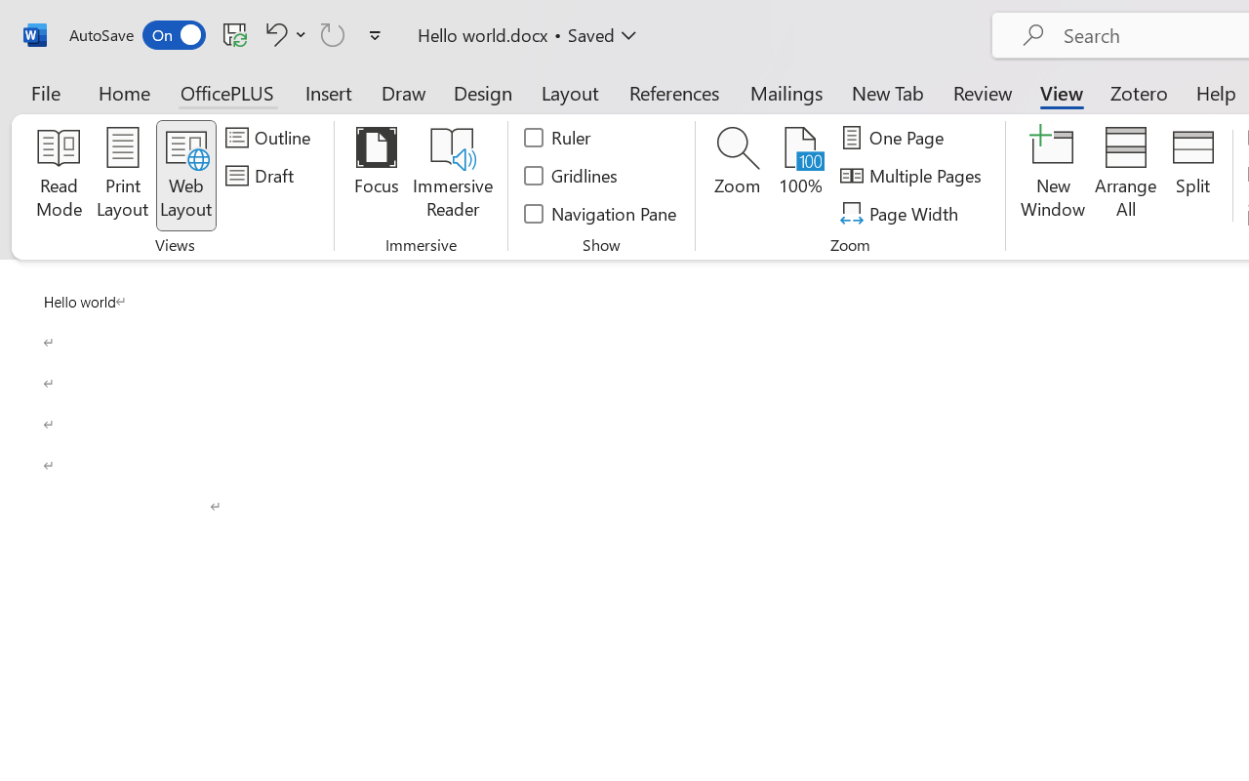 The image size is (1249, 781). What do you see at coordinates (1054, 176) in the screenshot?
I see `New Window` at bounding box center [1054, 176].